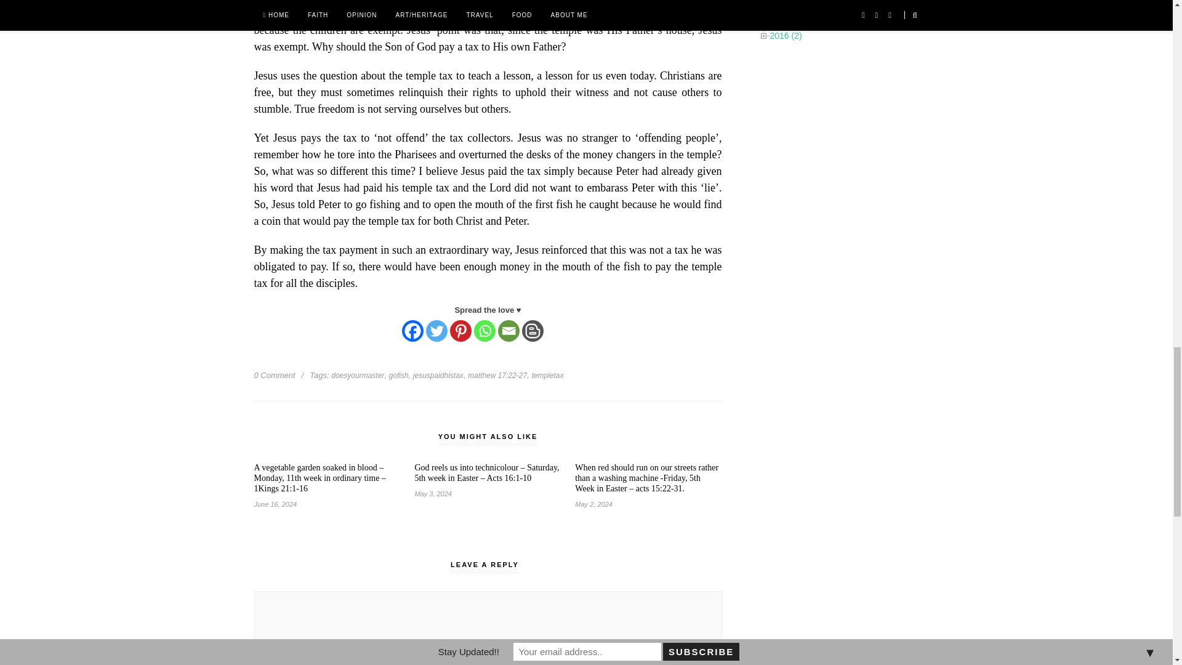 The image size is (1182, 665). Describe the element at coordinates (459, 331) in the screenshot. I see `Pinterest` at that location.